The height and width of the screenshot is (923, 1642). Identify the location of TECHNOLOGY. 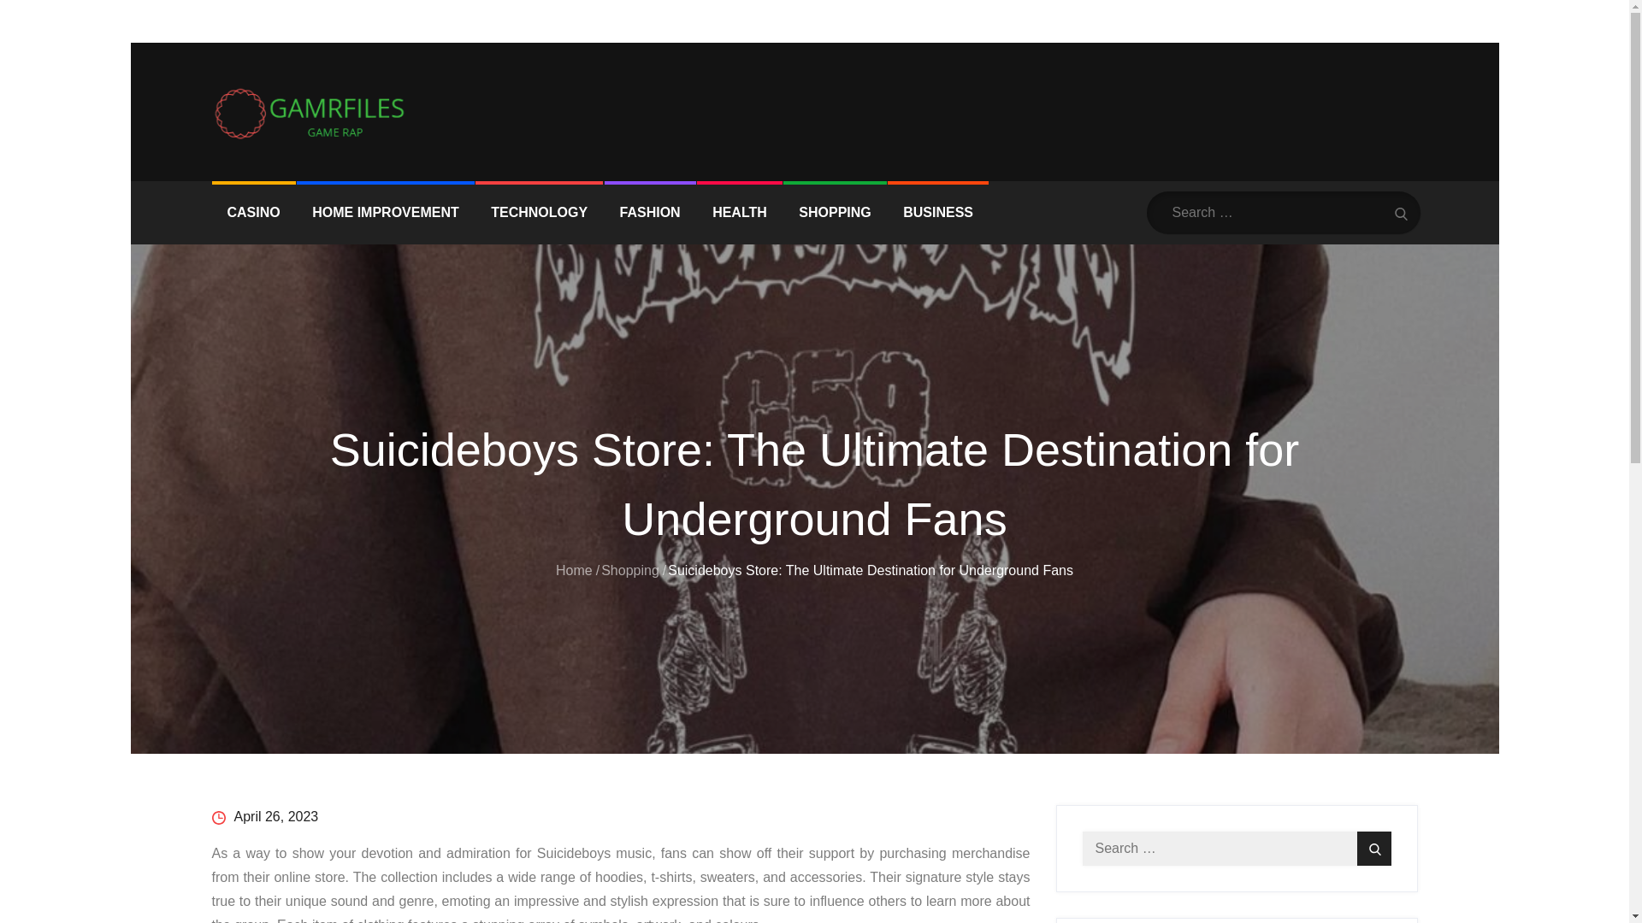
(539, 212).